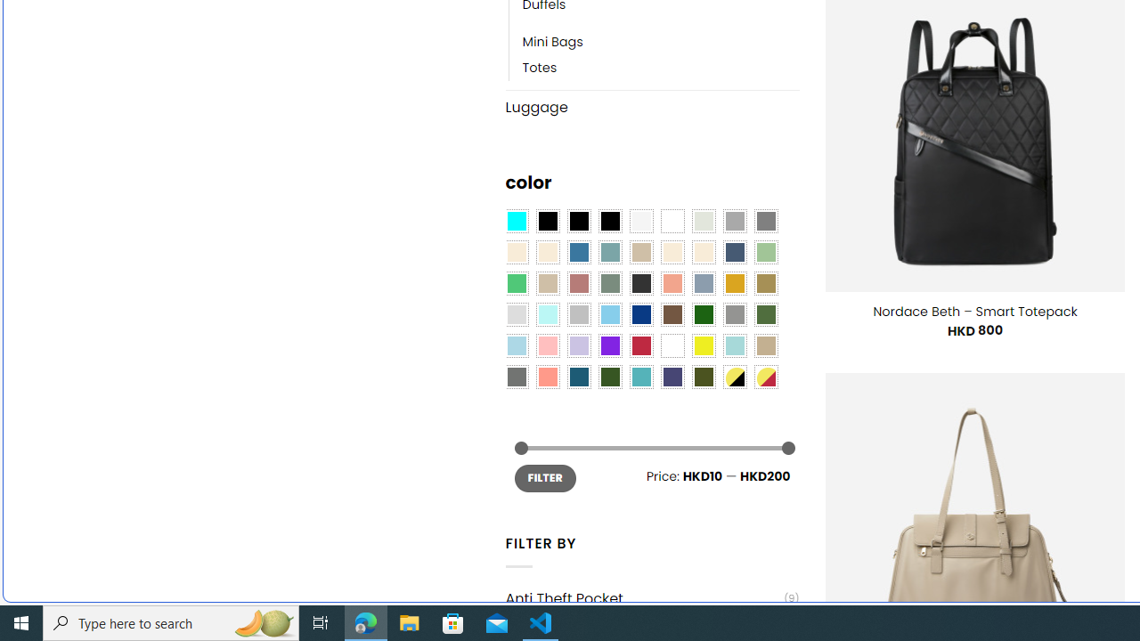 The height and width of the screenshot is (641, 1140). I want to click on Totes, so click(661, 68).